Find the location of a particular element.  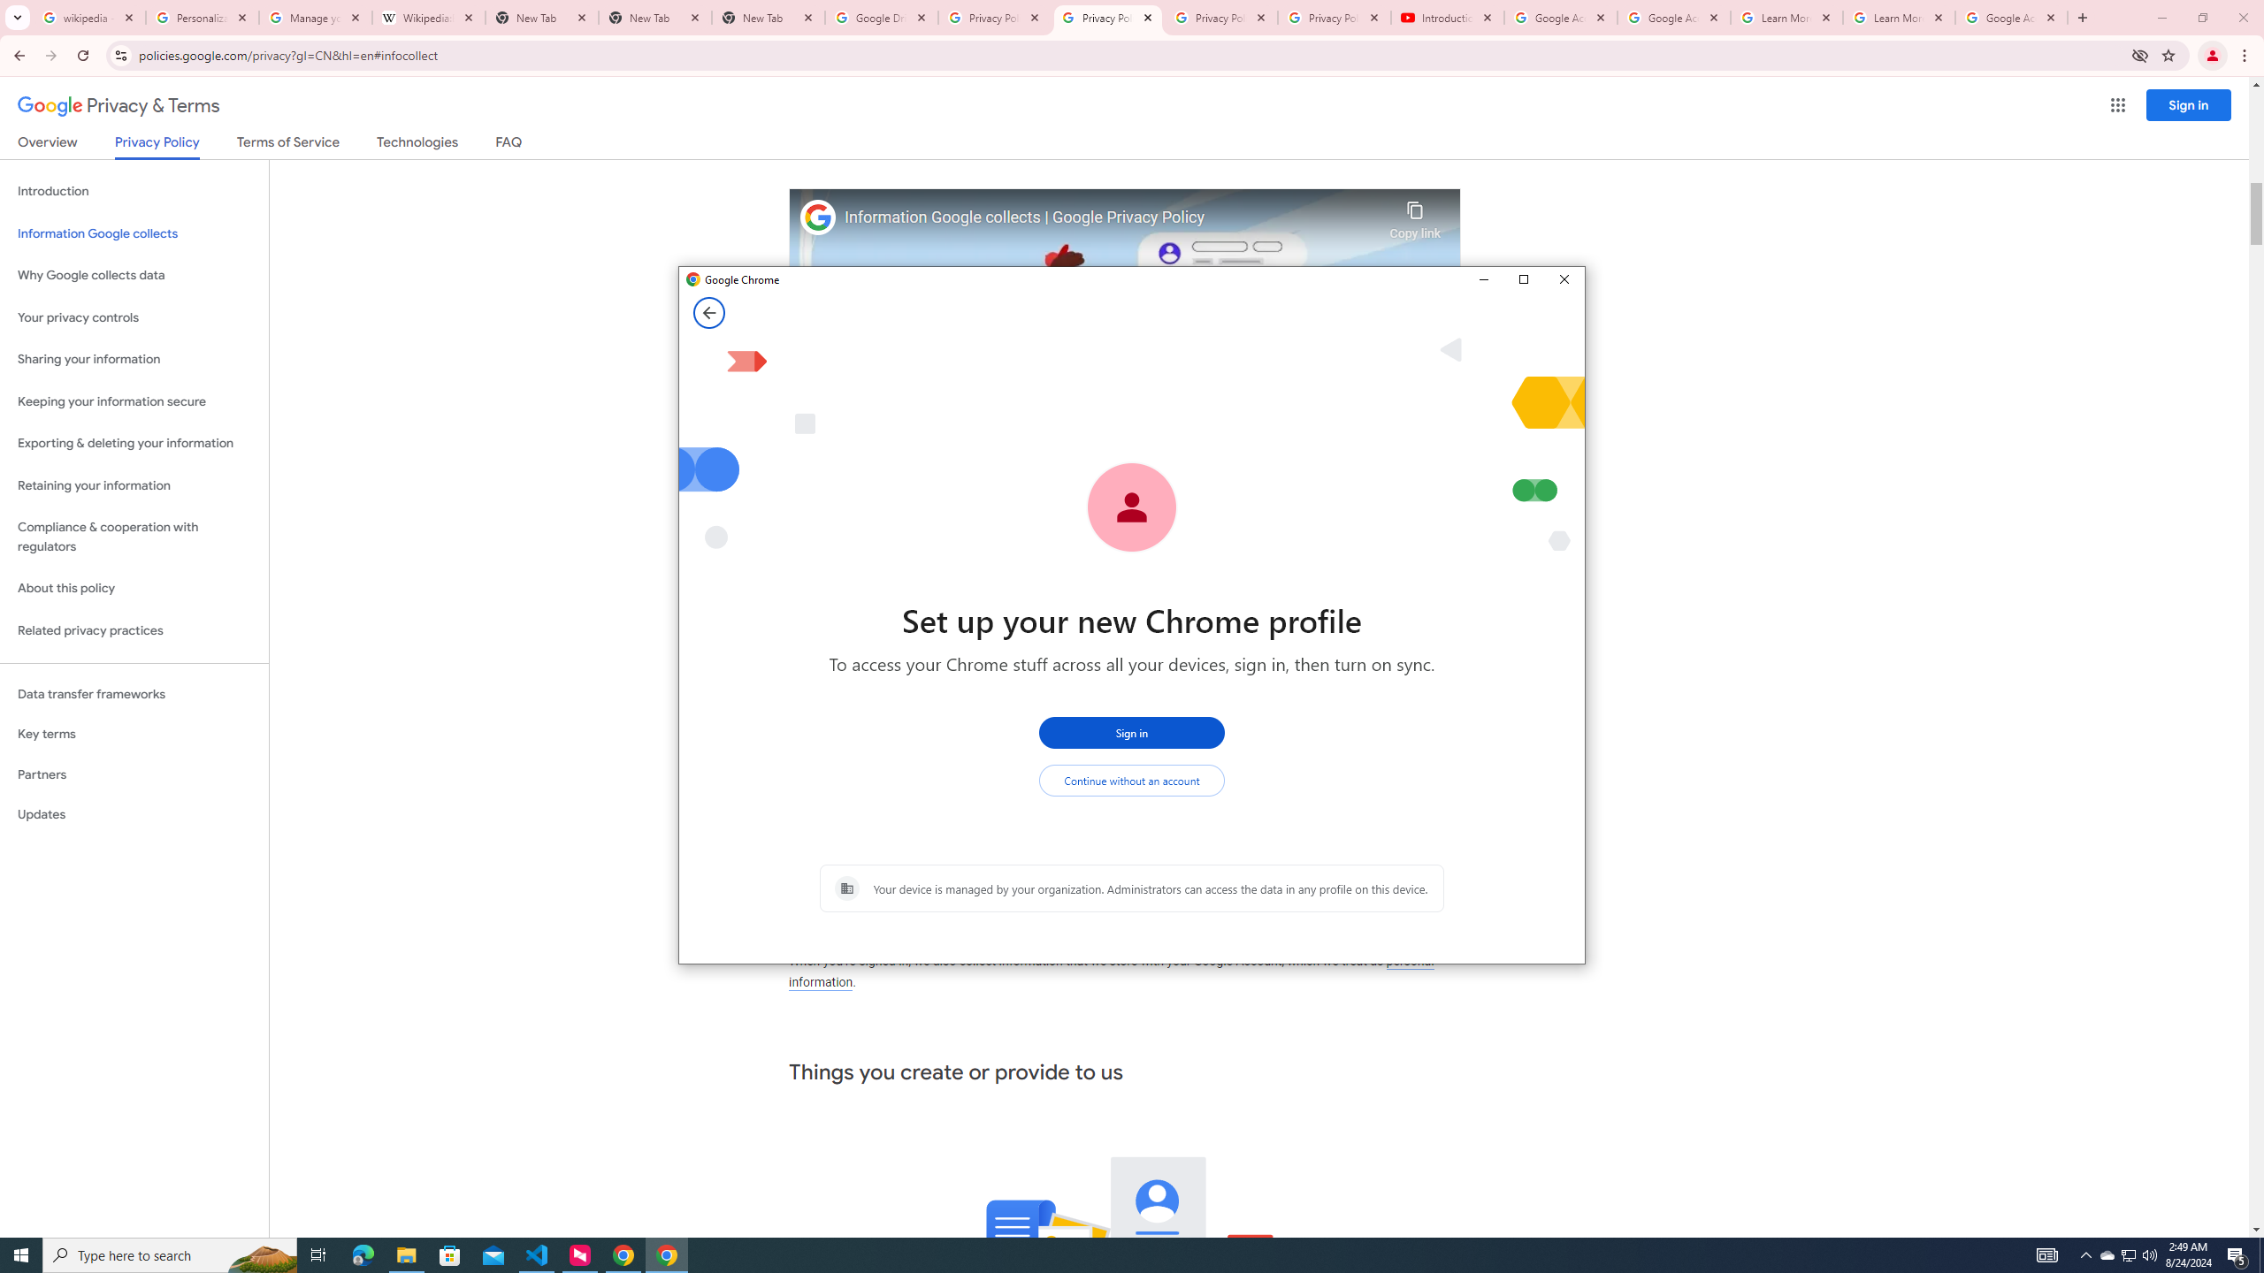

Key terms is located at coordinates (134, 734).